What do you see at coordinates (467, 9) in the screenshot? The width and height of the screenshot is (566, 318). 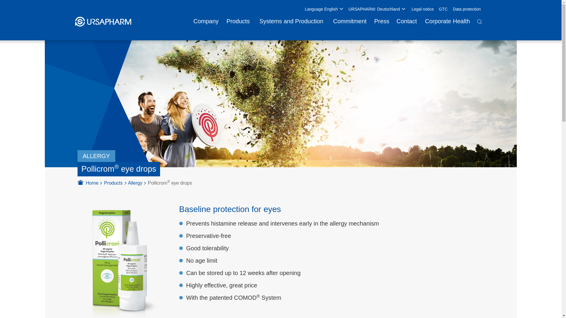 I see `Data protection` at bounding box center [467, 9].